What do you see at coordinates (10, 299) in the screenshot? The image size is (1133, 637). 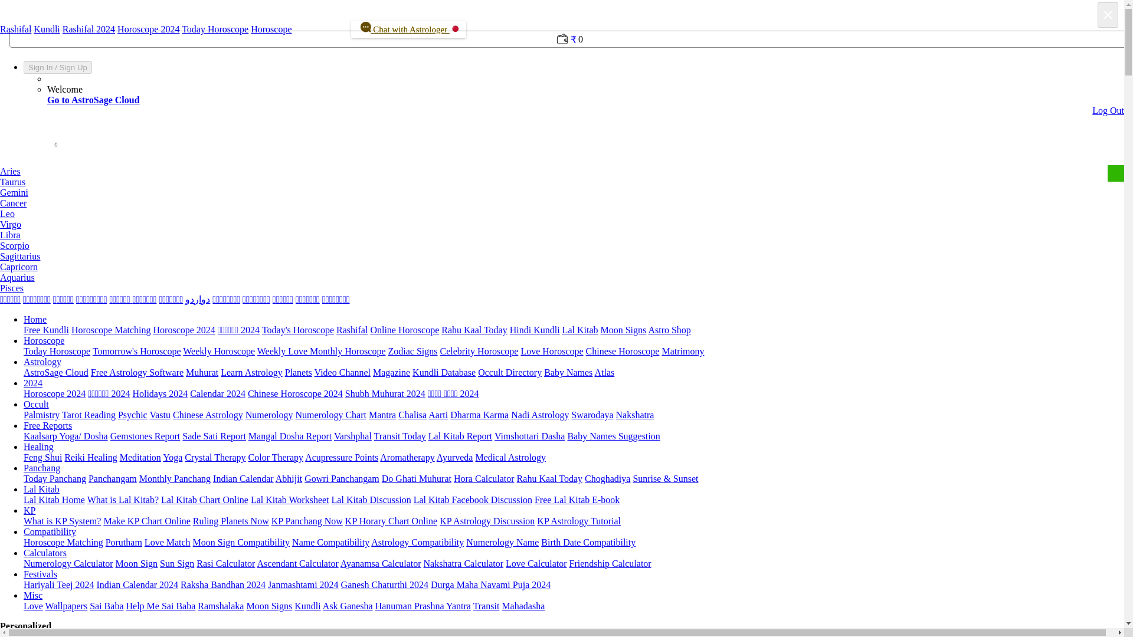 I see `Tamil` at bounding box center [10, 299].